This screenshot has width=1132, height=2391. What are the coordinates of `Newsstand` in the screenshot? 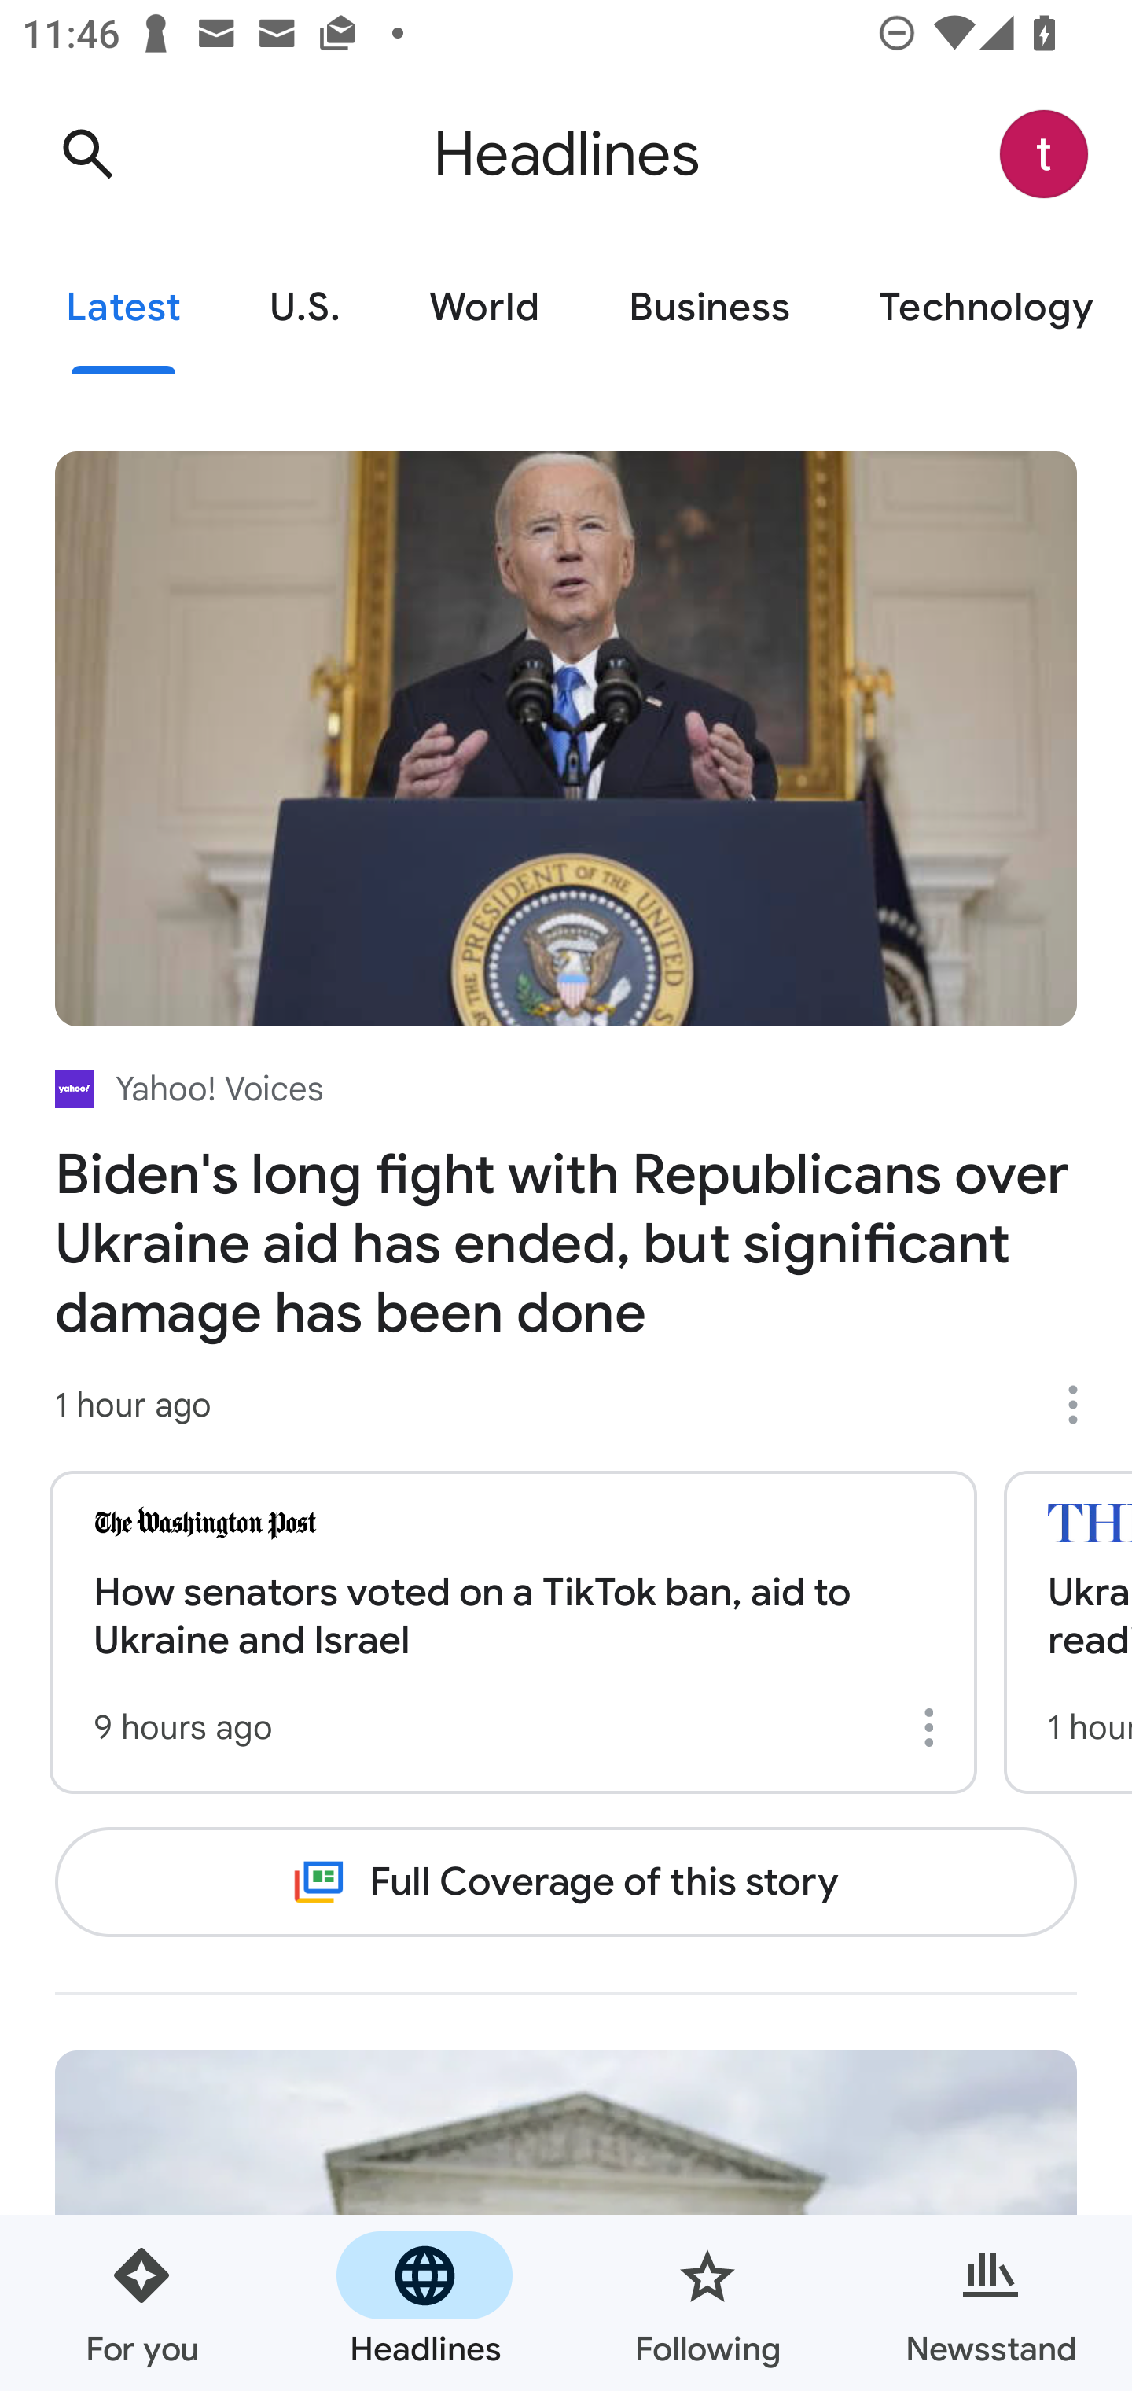 It's located at (990, 2303).